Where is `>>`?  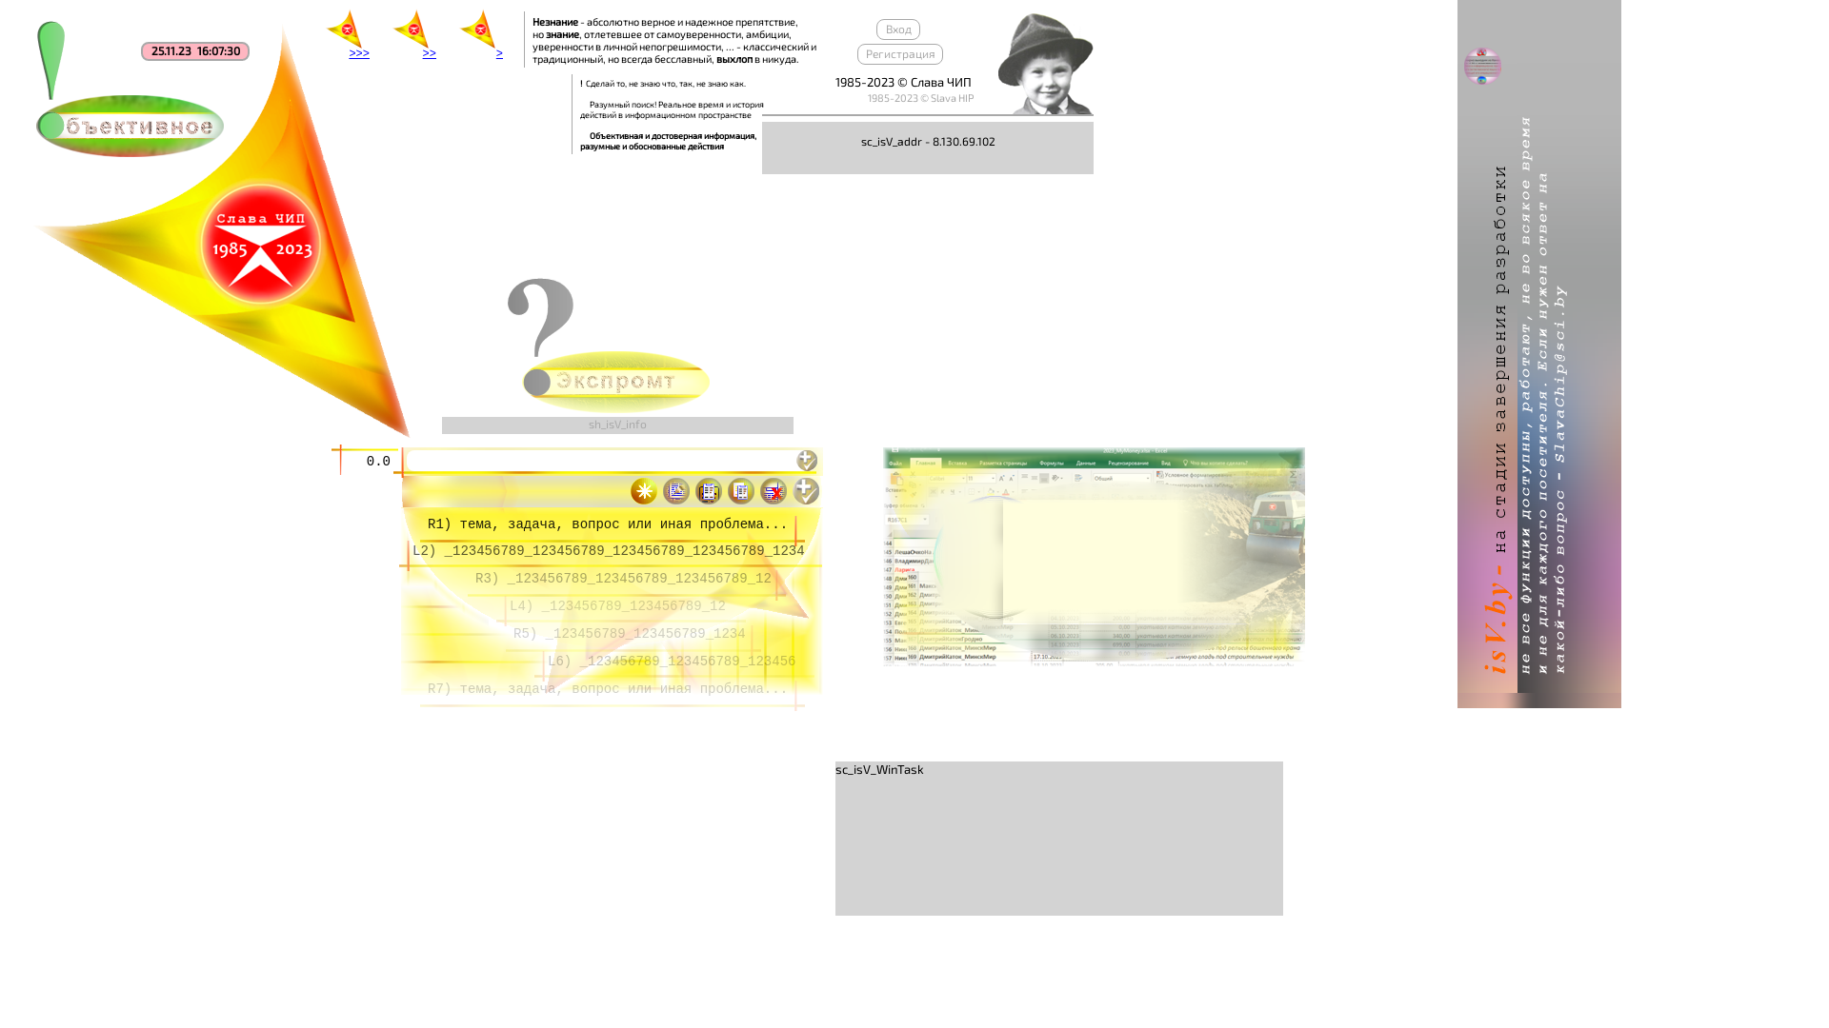
>> is located at coordinates (413, 38).